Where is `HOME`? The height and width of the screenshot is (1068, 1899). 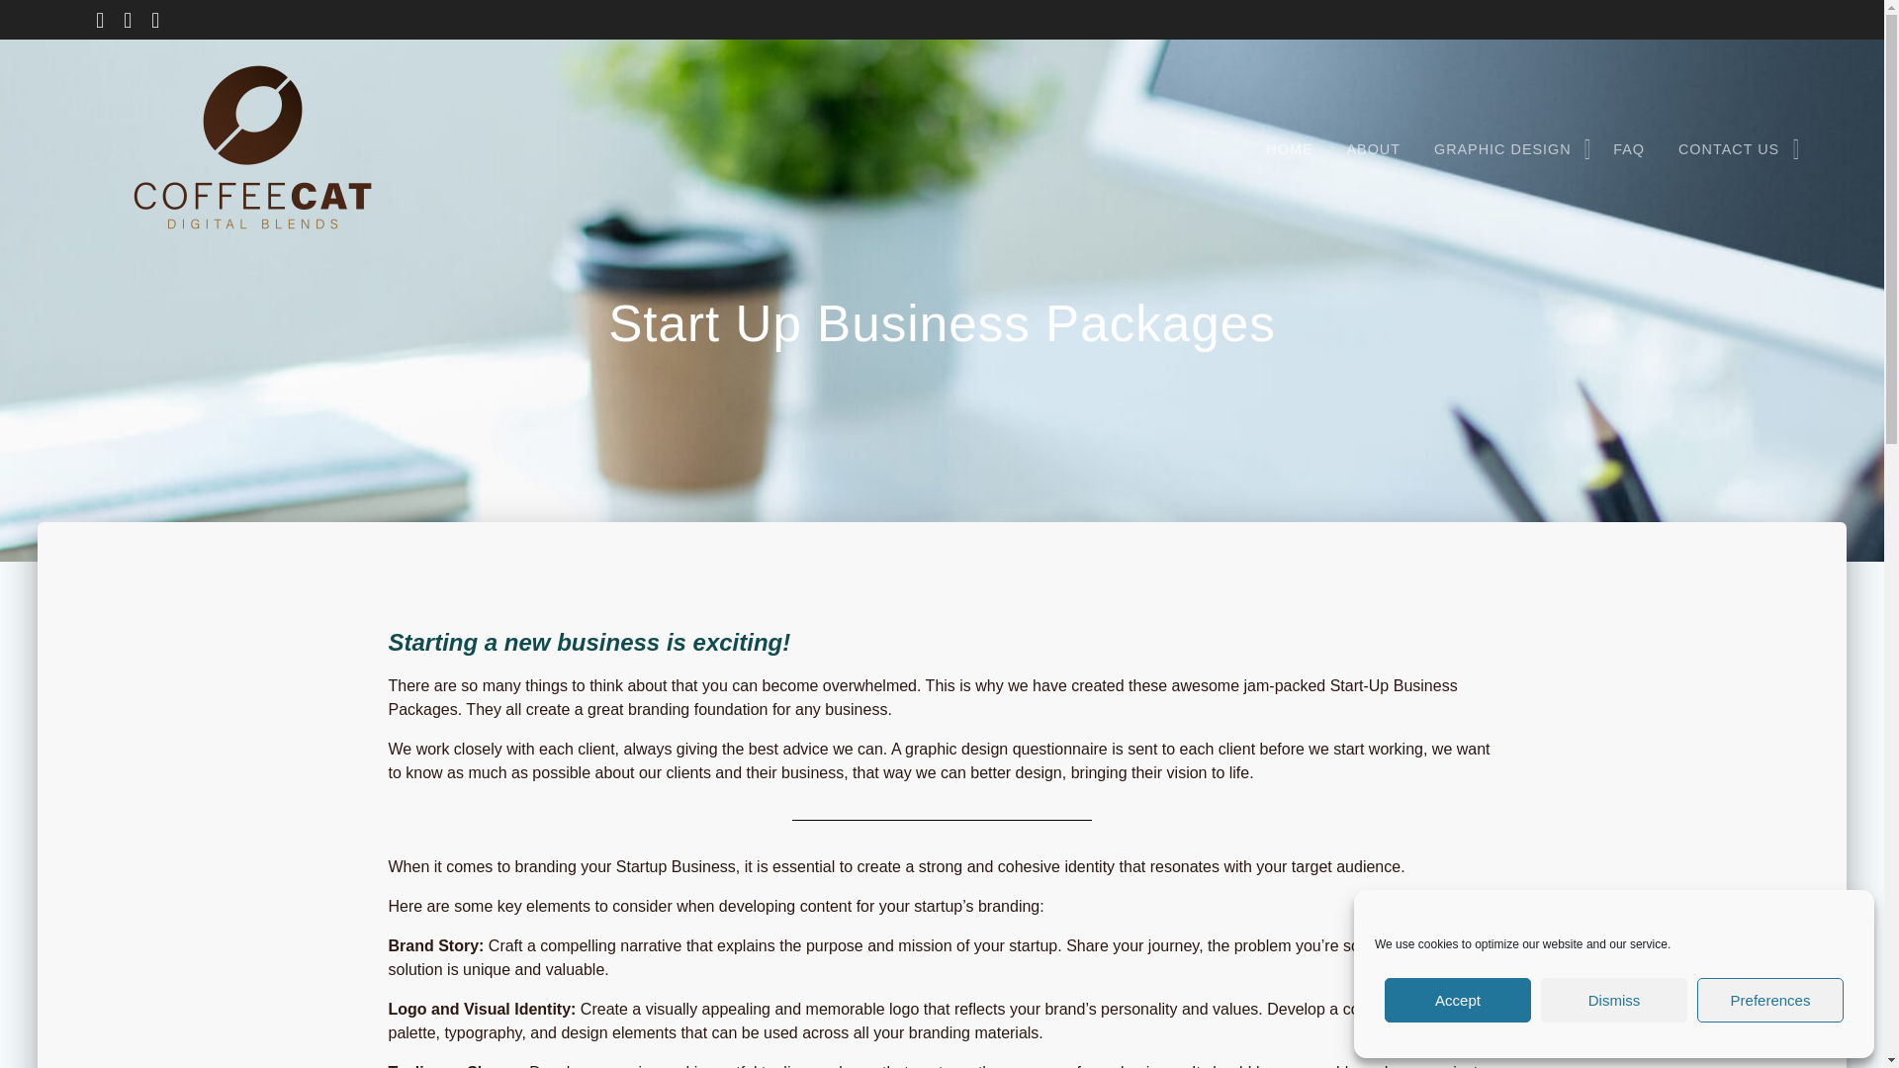
HOME is located at coordinates (1290, 150).